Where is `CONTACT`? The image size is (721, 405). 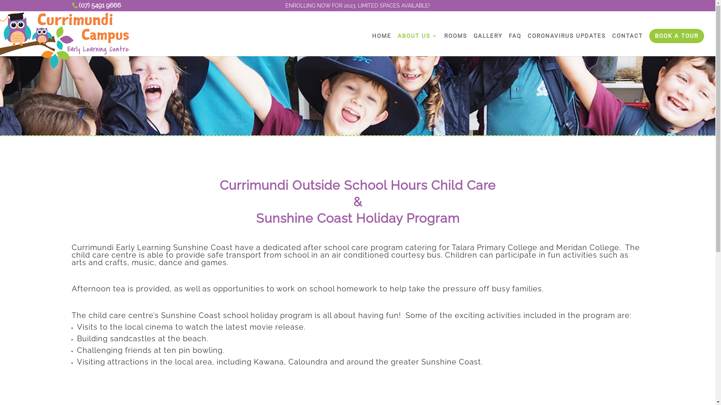
CONTACT is located at coordinates (627, 44).